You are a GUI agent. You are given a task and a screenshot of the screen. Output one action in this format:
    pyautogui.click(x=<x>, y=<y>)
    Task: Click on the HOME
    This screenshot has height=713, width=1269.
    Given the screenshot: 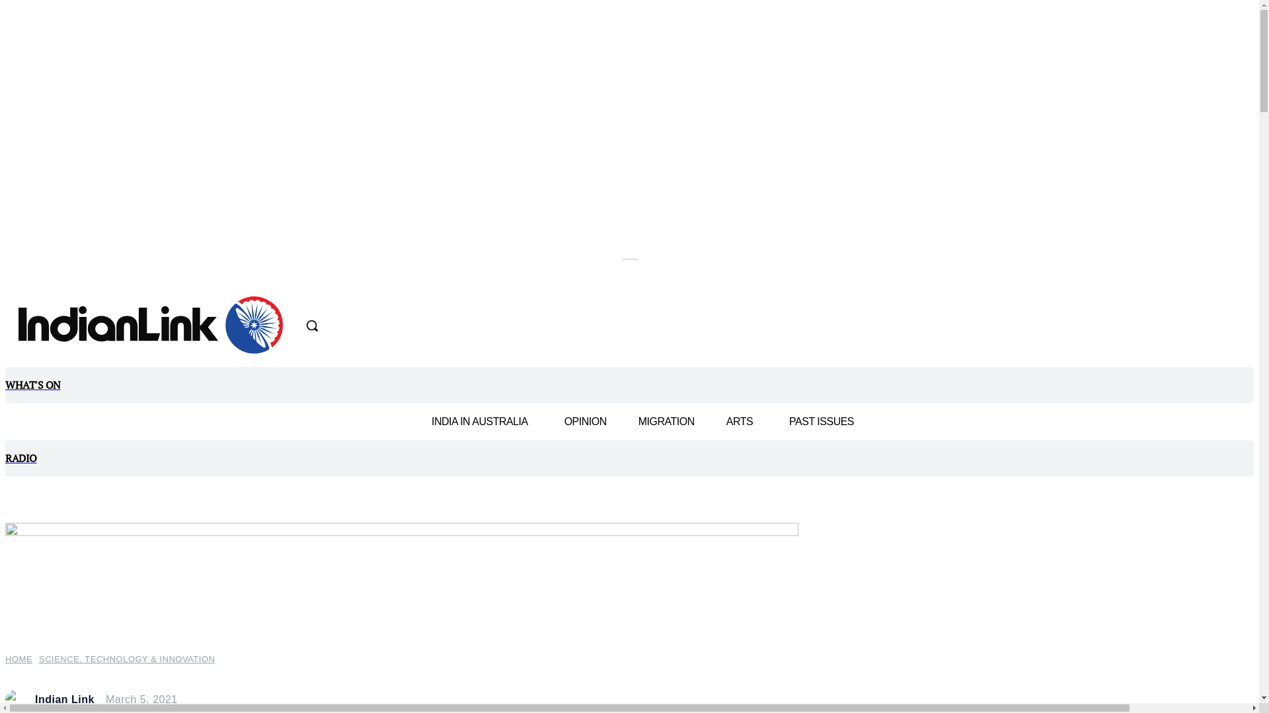 What is the action you would take?
    pyautogui.click(x=19, y=659)
    